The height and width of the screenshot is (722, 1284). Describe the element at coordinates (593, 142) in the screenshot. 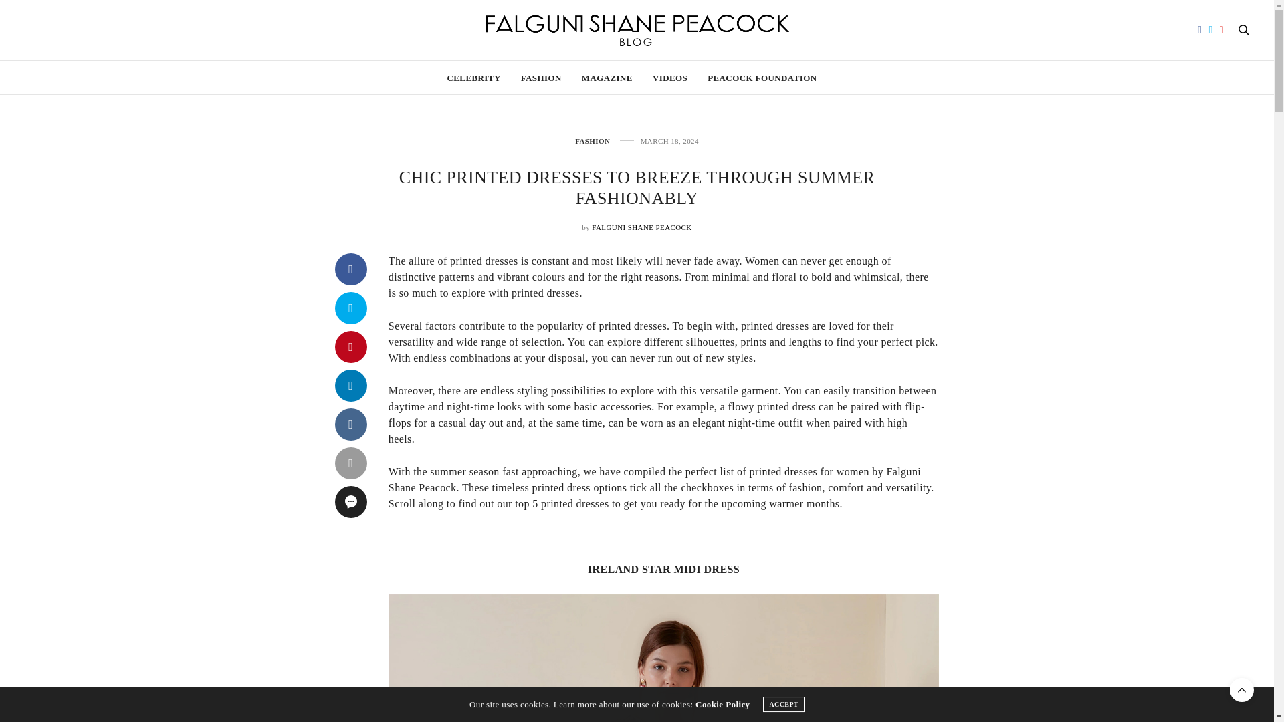

I see `FASHION` at that location.